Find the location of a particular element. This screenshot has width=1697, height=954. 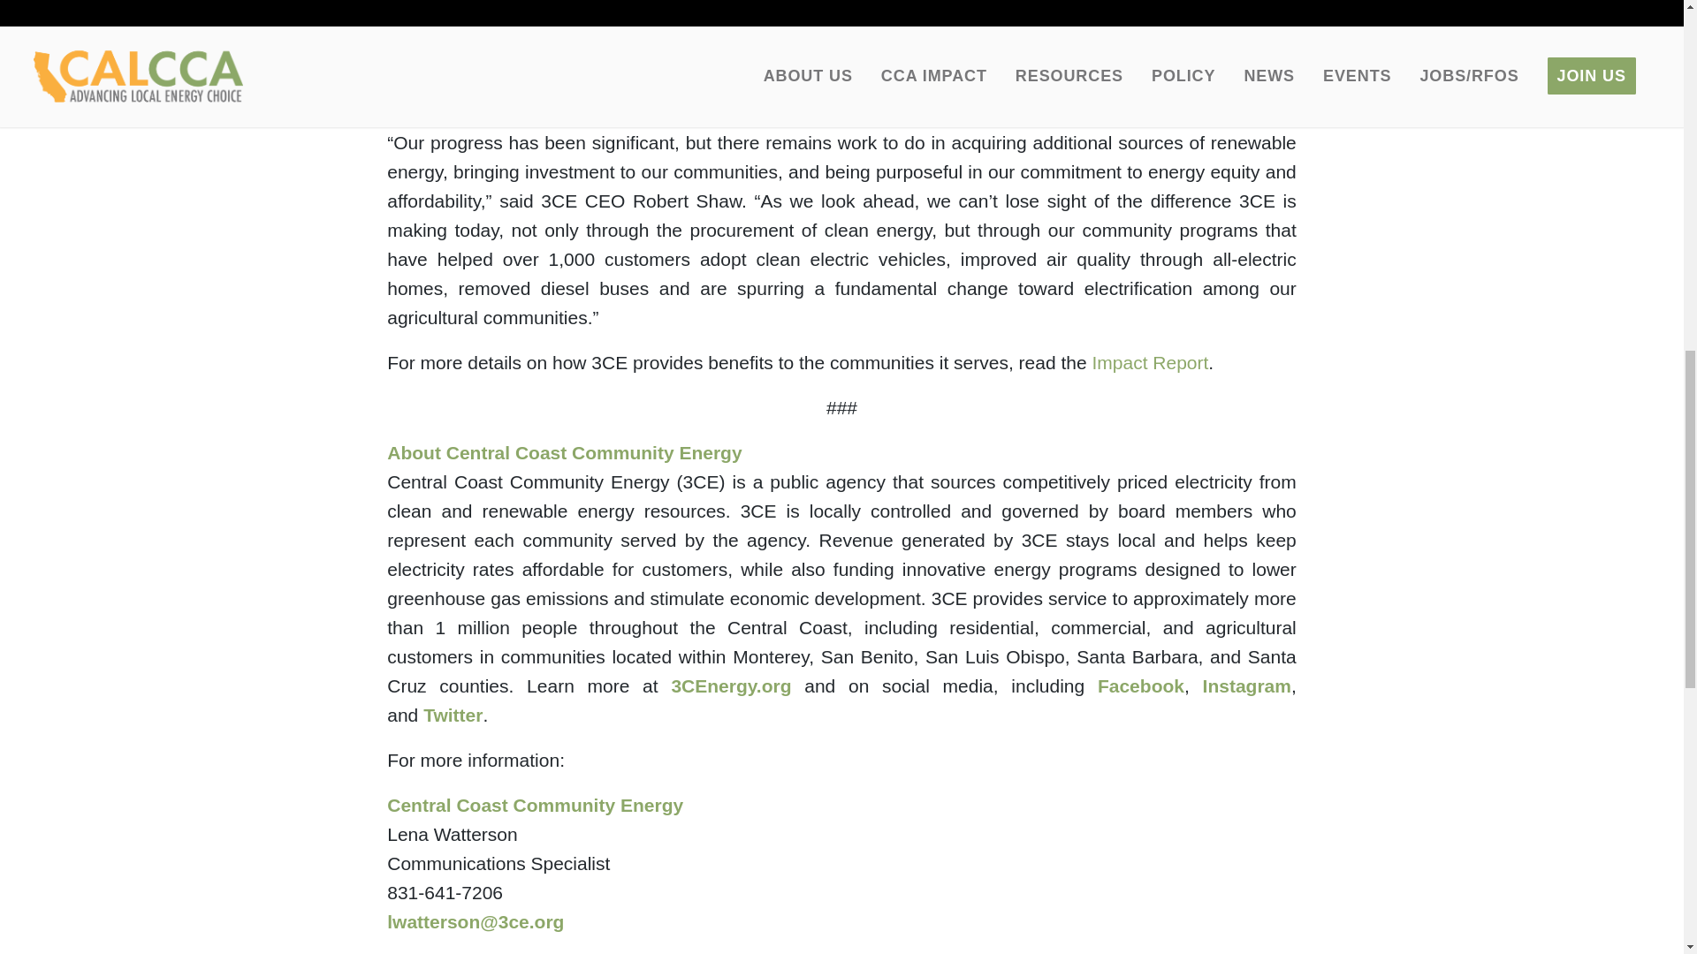

Impact Report is located at coordinates (1149, 362).